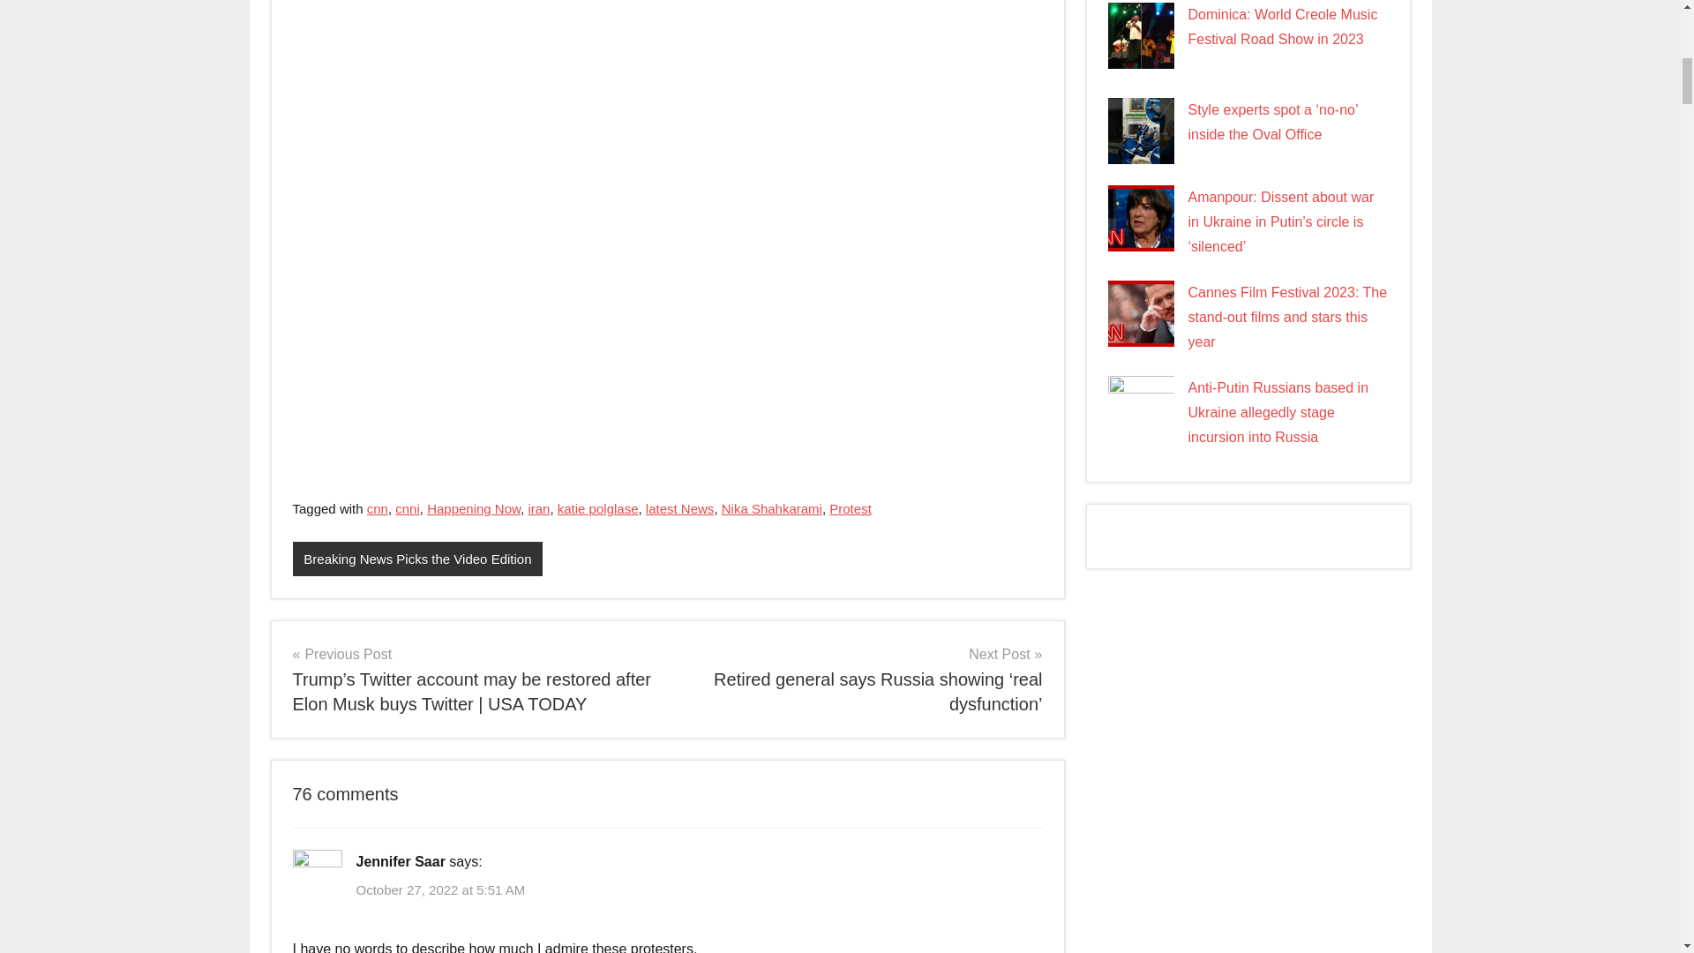 This screenshot has height=953, width=1694. Describe the element at coordinates (378, 508) in the screenshot. I see `cnn` at that location.